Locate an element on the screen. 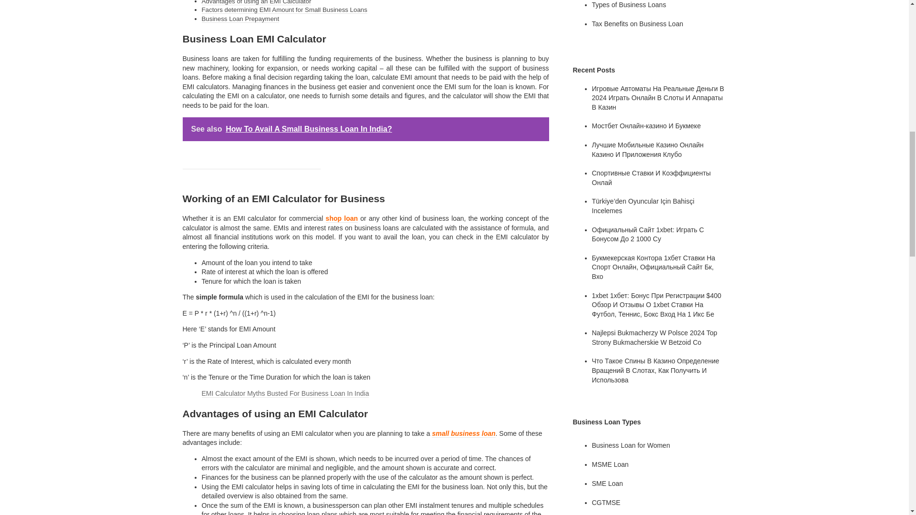  See also  How To Avail A Small Business Loan In India? is located at coordinates (365, 129).